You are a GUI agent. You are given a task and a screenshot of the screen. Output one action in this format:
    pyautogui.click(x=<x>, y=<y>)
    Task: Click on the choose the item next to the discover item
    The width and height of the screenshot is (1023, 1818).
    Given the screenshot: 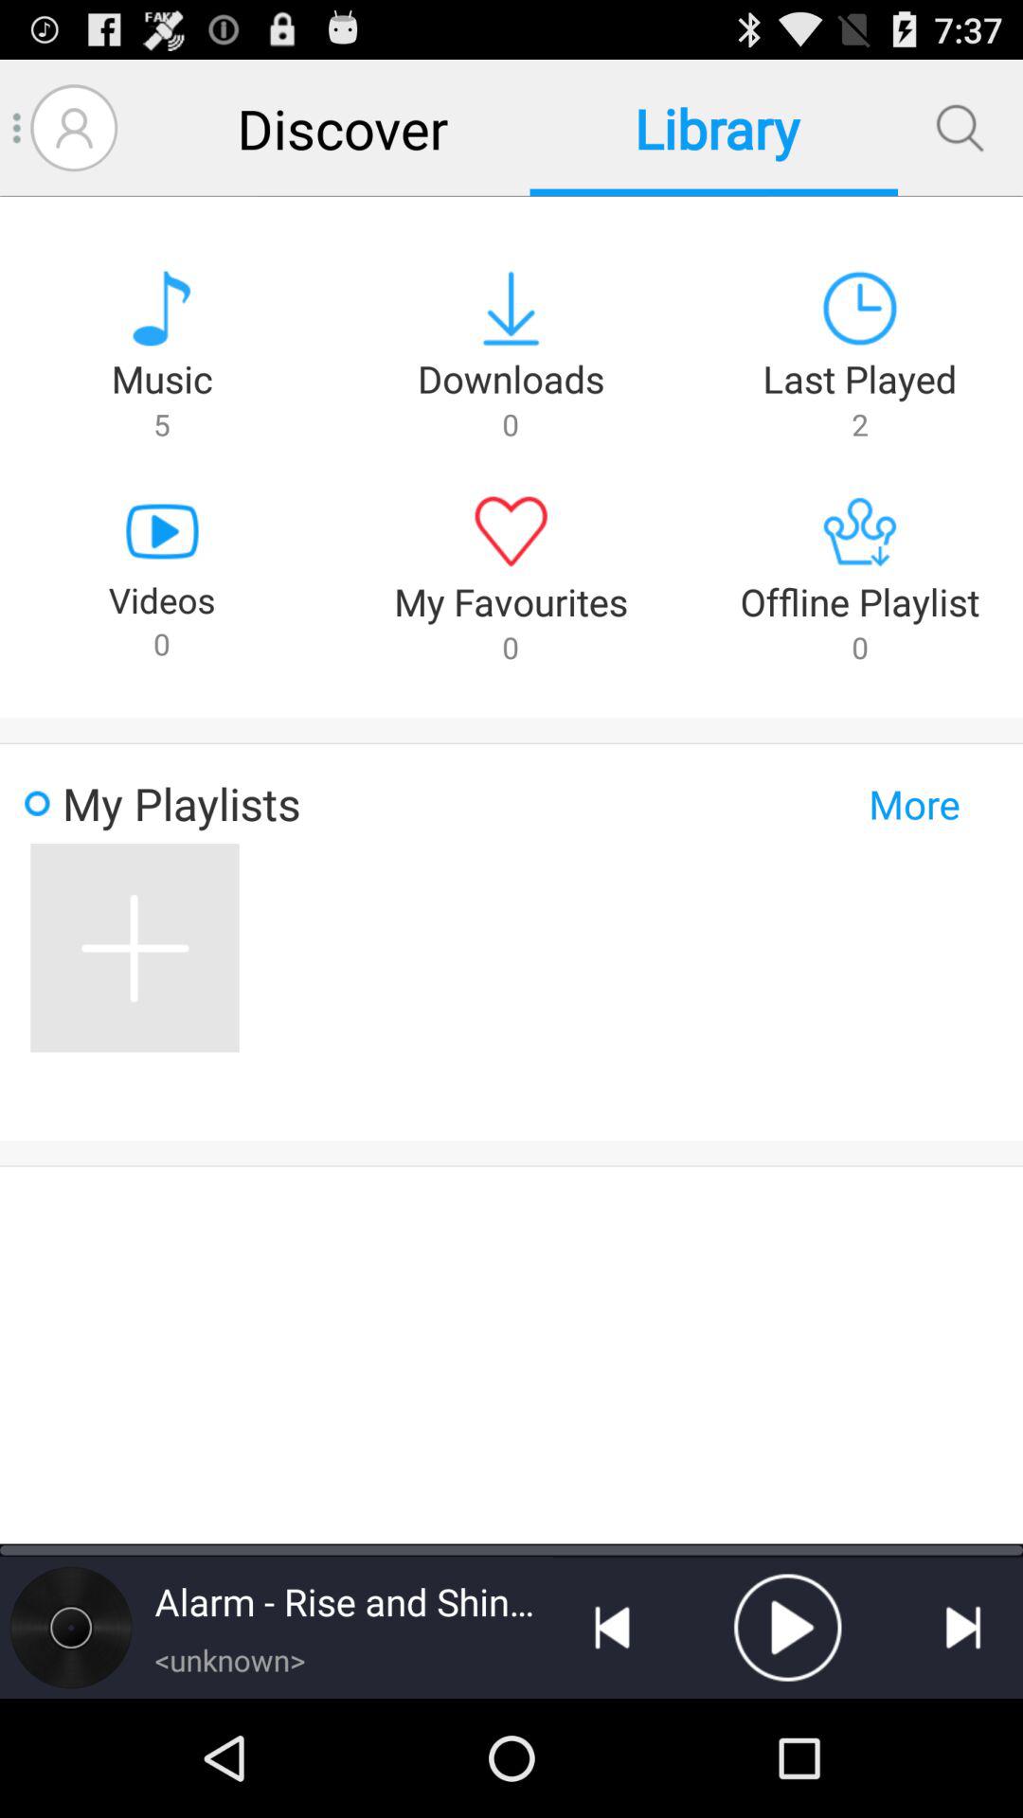 What is the action you would take?
    pyautogui.click(x=74, y=128)
    